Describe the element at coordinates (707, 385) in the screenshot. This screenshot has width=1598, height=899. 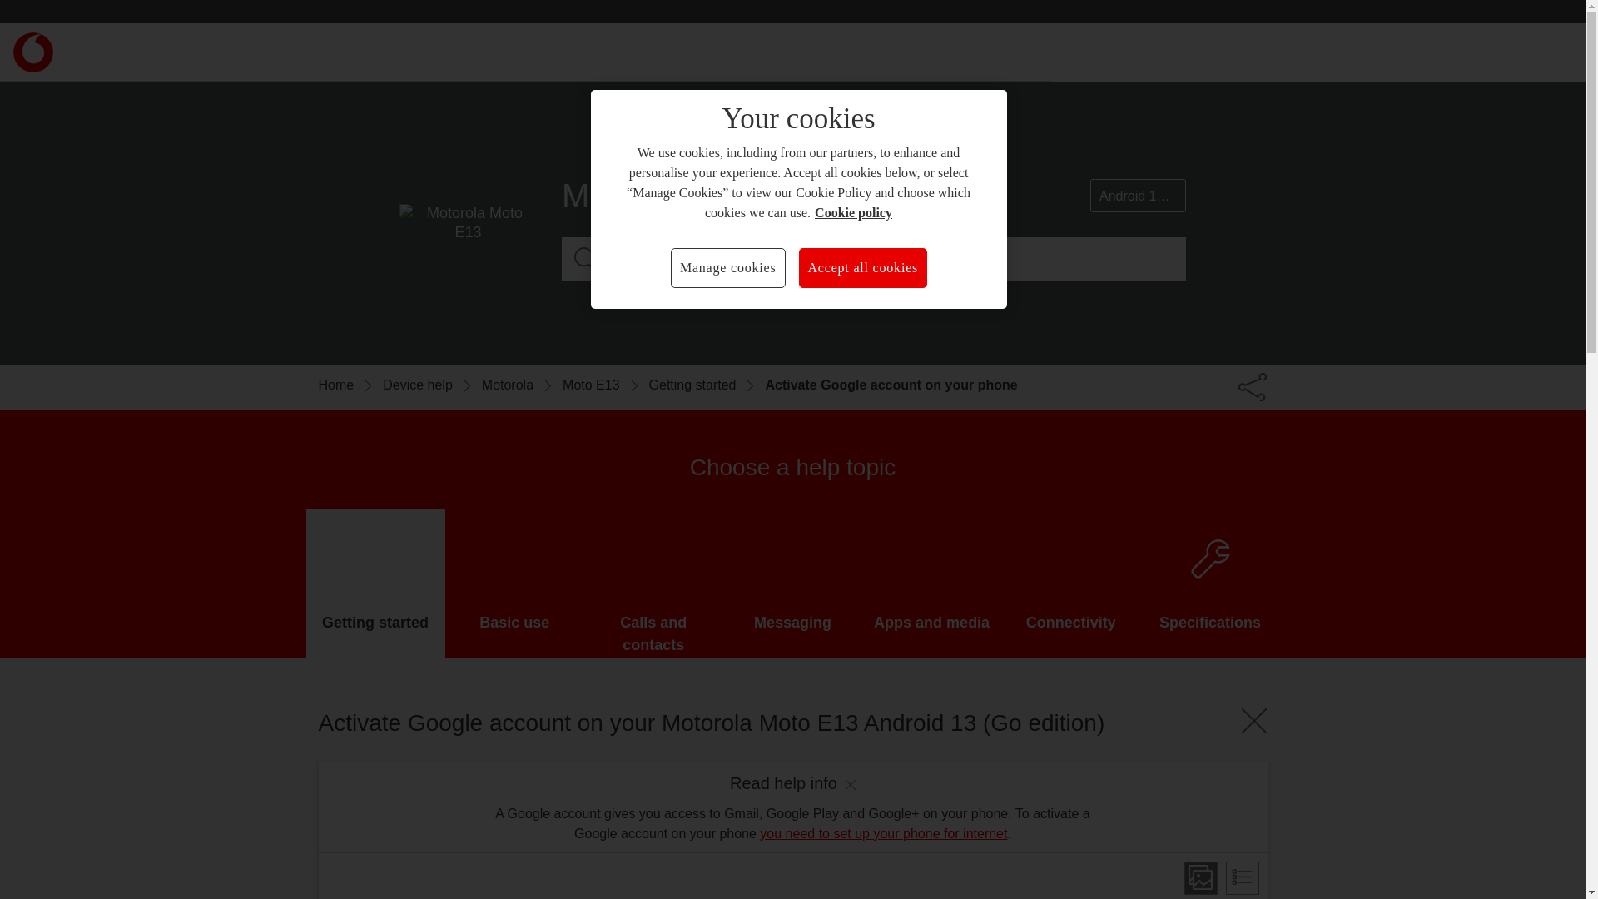
I see `Getting started` at that location.